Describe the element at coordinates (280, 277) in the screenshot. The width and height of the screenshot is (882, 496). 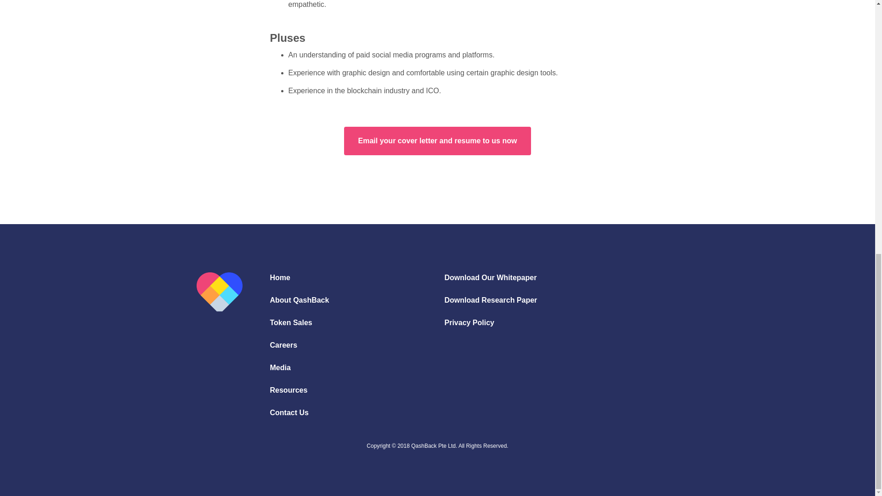
I see `Home` at that location.